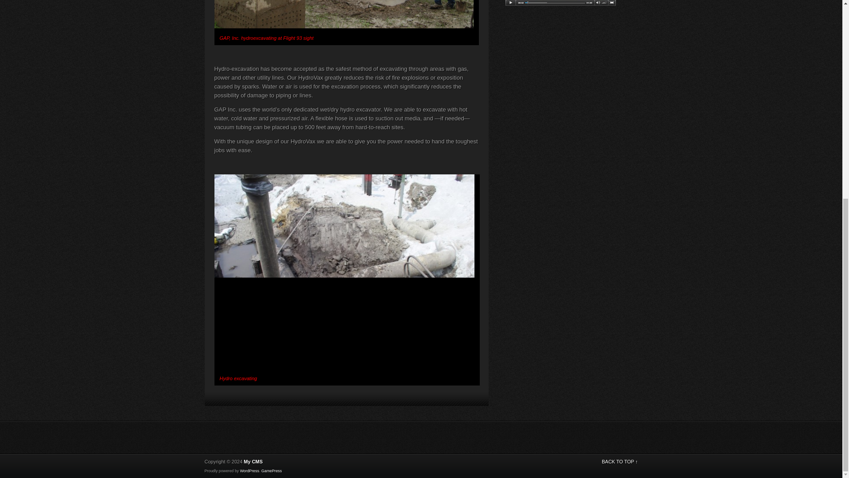  I want to click on HYDRO EXCAVATING, GAP Inc., so click(343, 14).